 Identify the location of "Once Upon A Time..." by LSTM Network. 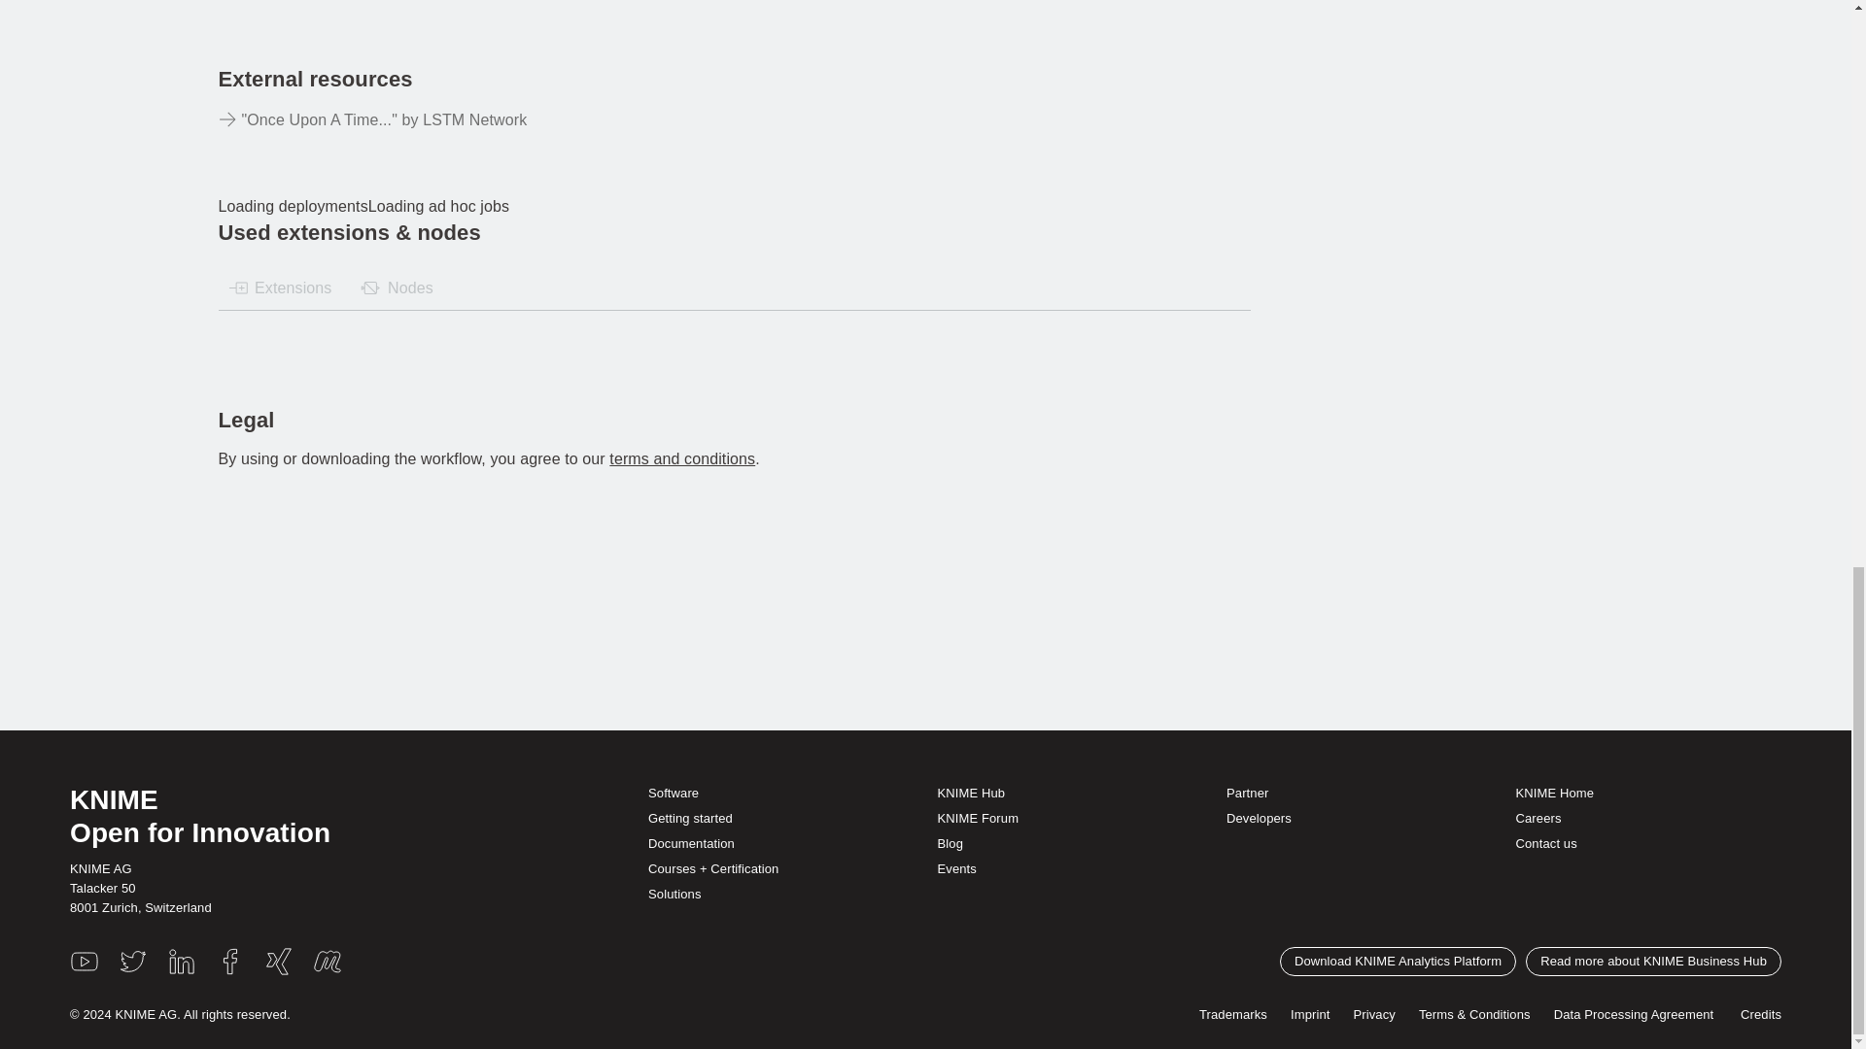
(481, 120).